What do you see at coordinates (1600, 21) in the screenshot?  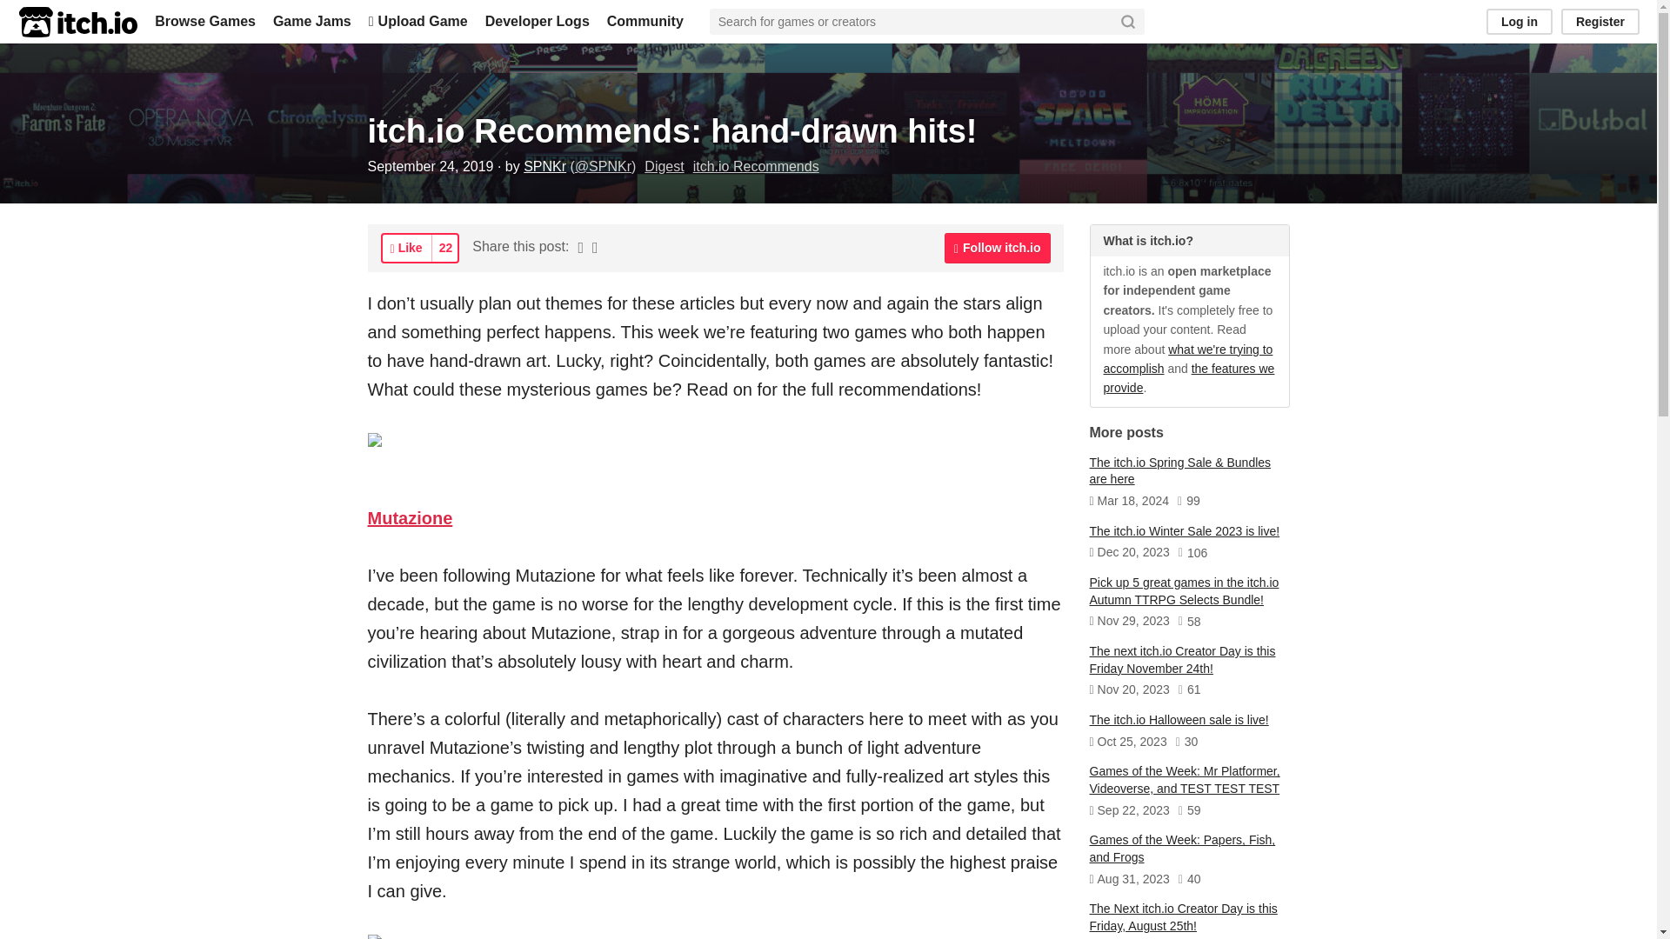 I see `Register` at bounding box center [1600, 21].